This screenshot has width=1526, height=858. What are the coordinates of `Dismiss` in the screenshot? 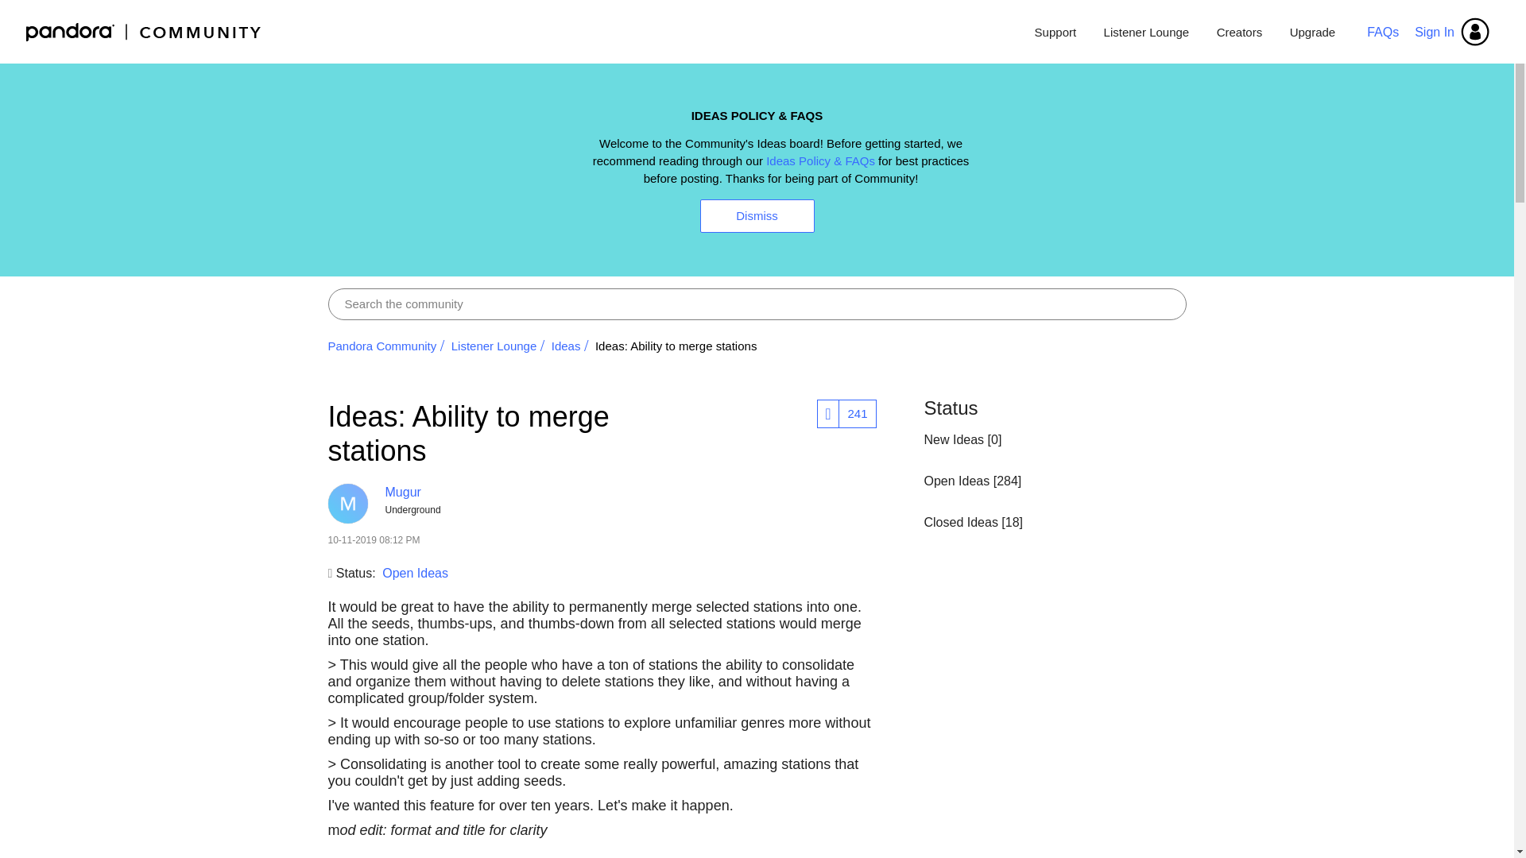 It's located at (756, 215).